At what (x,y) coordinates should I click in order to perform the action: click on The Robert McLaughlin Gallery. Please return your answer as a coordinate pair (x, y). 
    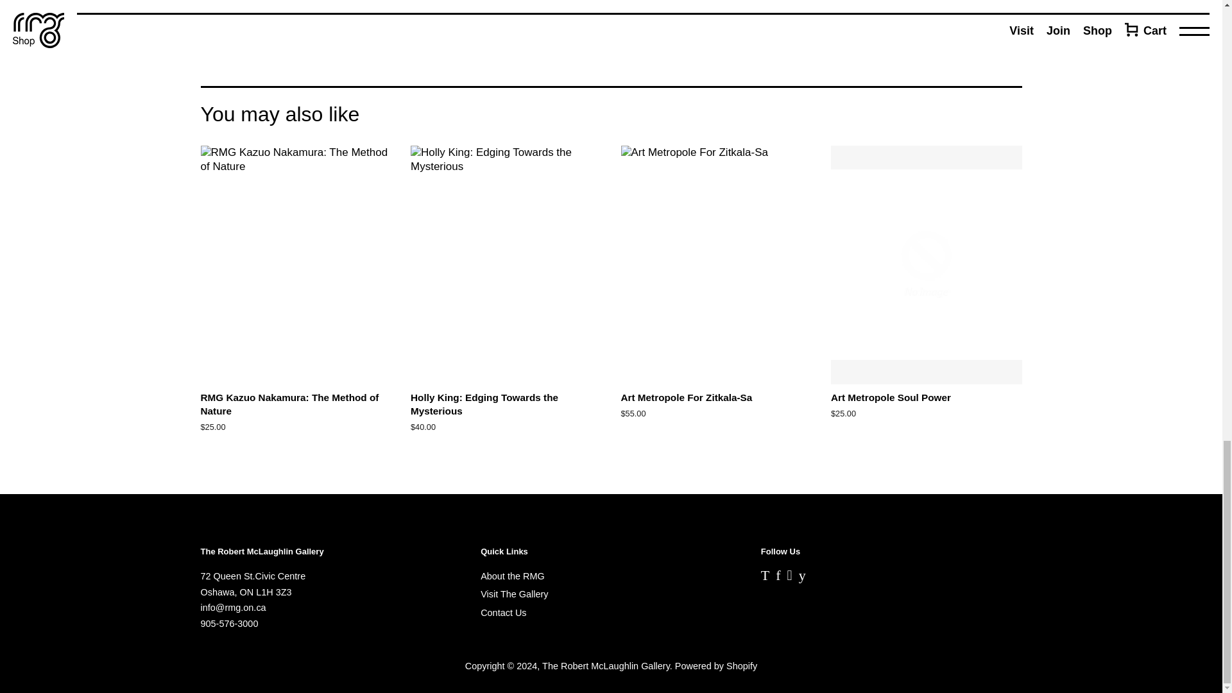
    Looking at the image, I should click on (606, 666).